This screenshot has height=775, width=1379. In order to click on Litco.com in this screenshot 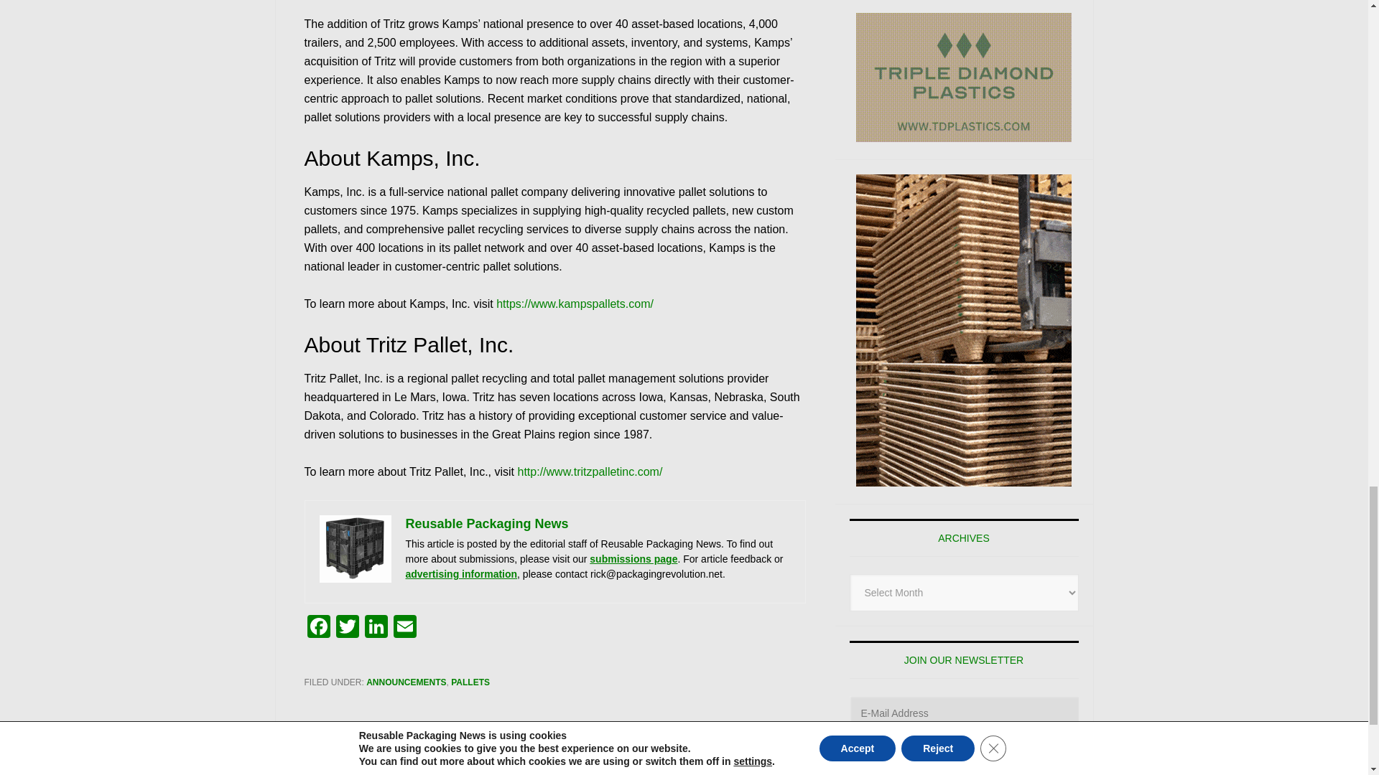, I will do `click(964, 330)`.